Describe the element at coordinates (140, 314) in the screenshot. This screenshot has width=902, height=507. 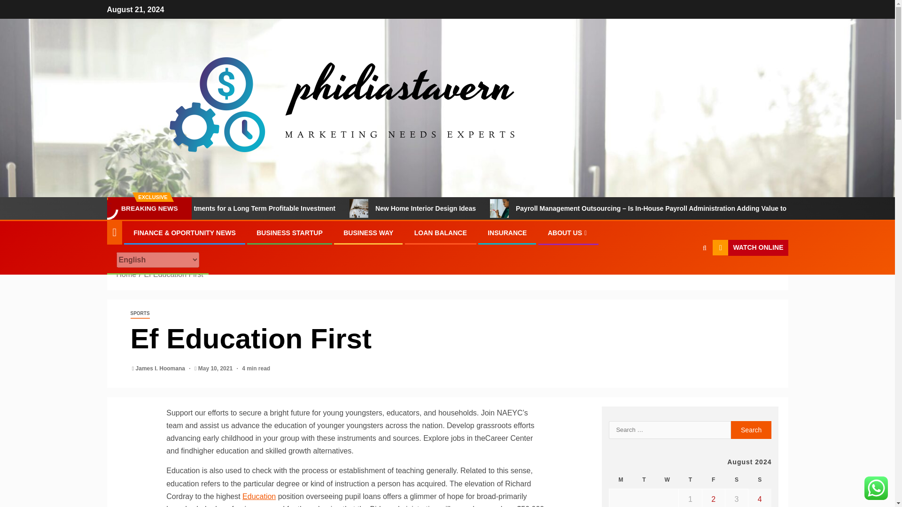
I see `SPORTS` at that location.